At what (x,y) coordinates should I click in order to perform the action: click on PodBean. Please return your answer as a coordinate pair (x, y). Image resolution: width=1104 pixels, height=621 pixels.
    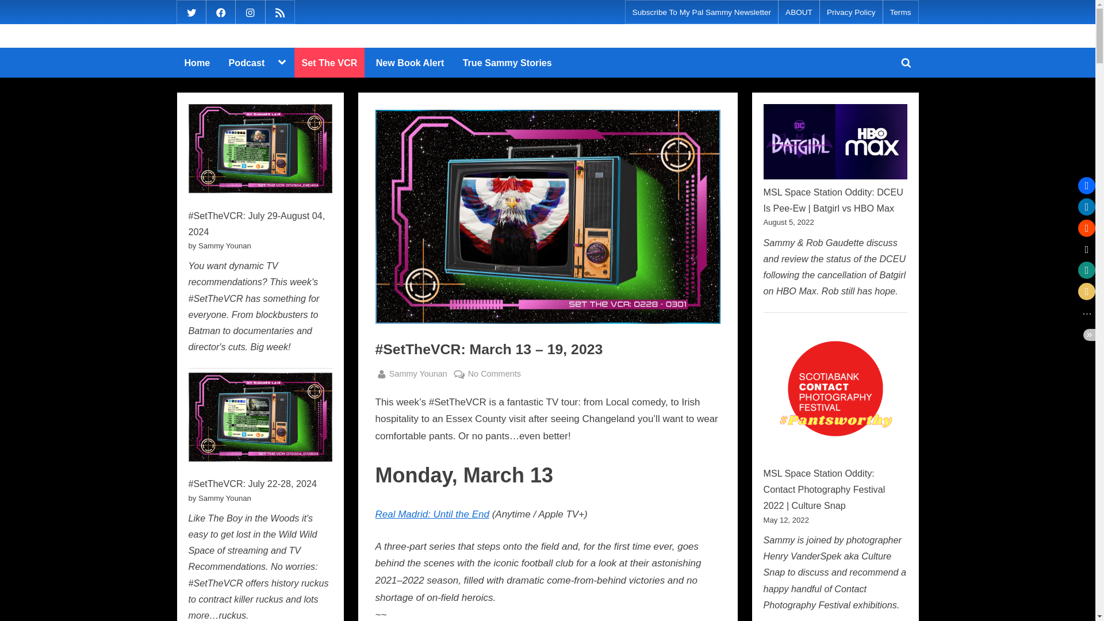
    Looking at the image, I should click on (279, 11).